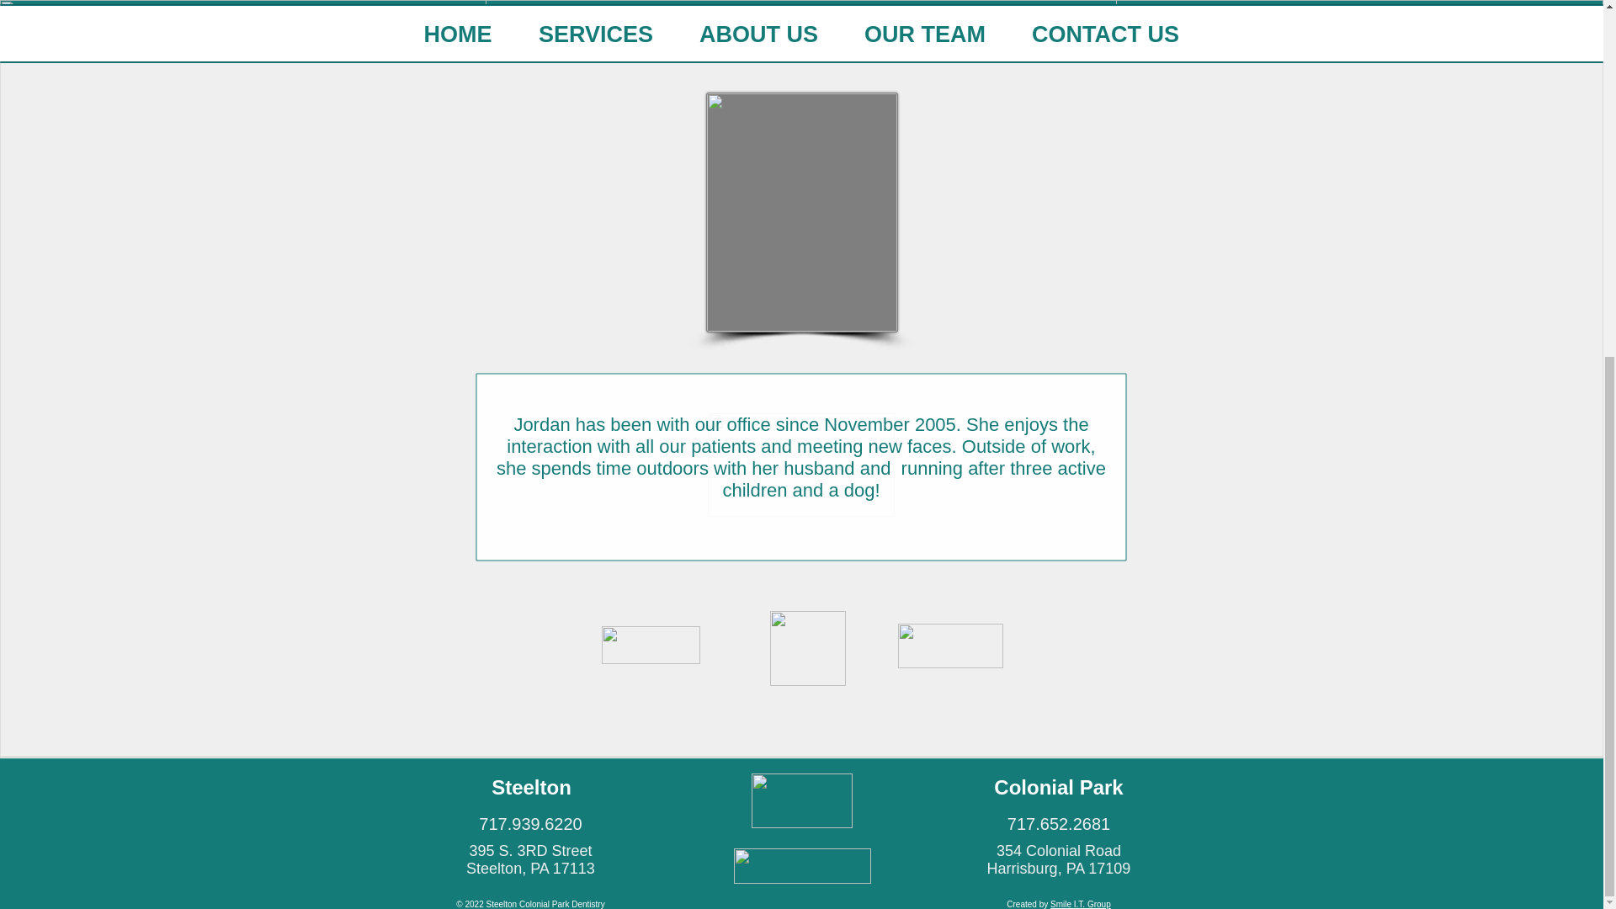 Image resolution: width=1616 pixels, height=909 pixels. Describe the element at coordinates (759, 40) in the screenshot. I see `Colonial Park` at that location.